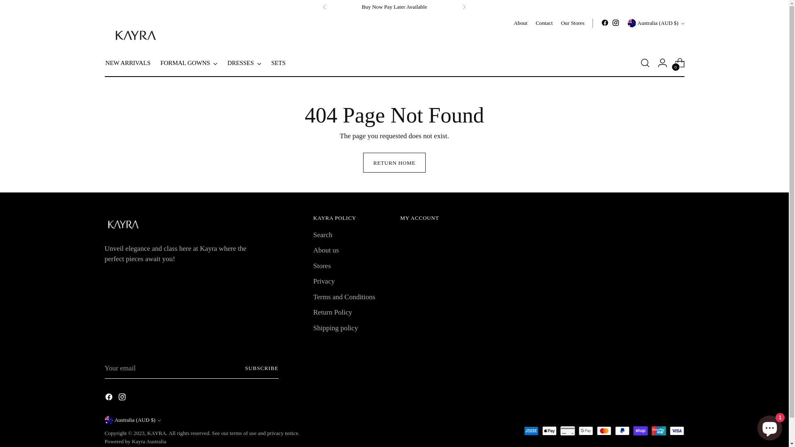 This screenshot has height=447, width=795. I want to click on About, so click(521, 23).